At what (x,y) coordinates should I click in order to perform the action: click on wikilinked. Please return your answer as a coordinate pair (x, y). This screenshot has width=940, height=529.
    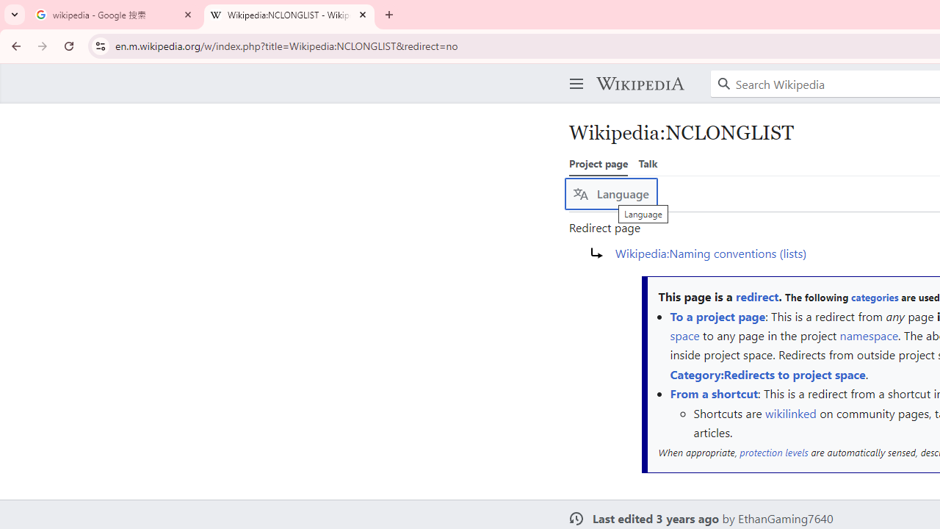
    Looking at the image, I should click on (790, 413).